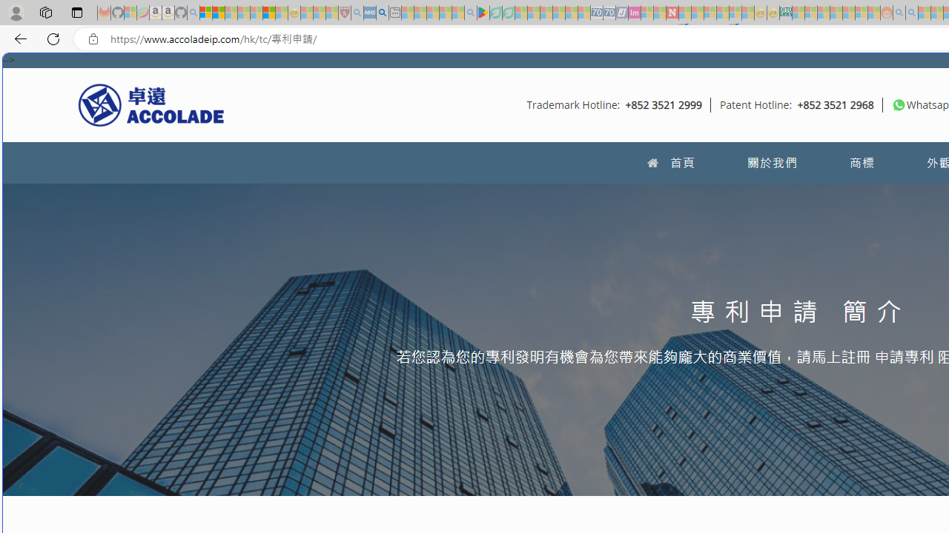  Describe the element at coordinates (786, 13) in the screenshot. I see `DITOGAMES AG Imprint` at that location.